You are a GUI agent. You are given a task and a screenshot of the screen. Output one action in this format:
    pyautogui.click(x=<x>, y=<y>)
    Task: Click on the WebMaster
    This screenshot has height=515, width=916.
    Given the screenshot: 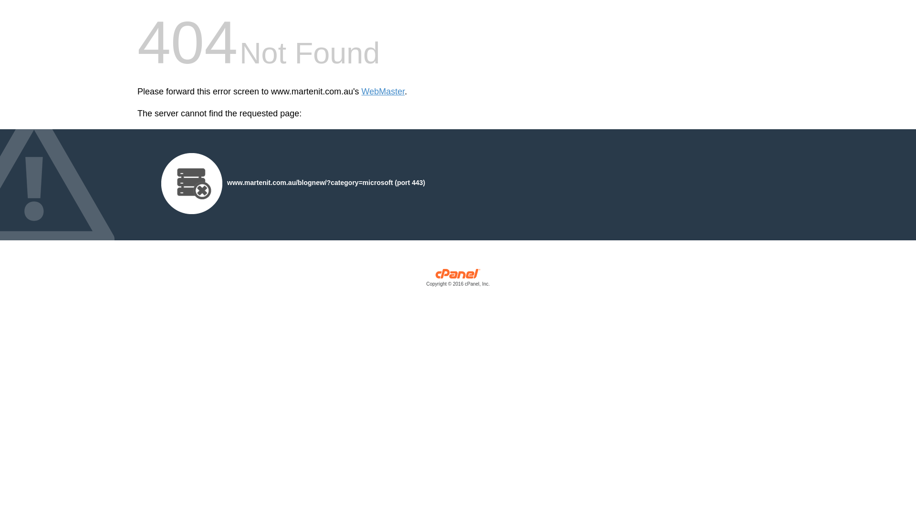 What is the action you would take?
    pyautogui.click(x=384, y=92)
    